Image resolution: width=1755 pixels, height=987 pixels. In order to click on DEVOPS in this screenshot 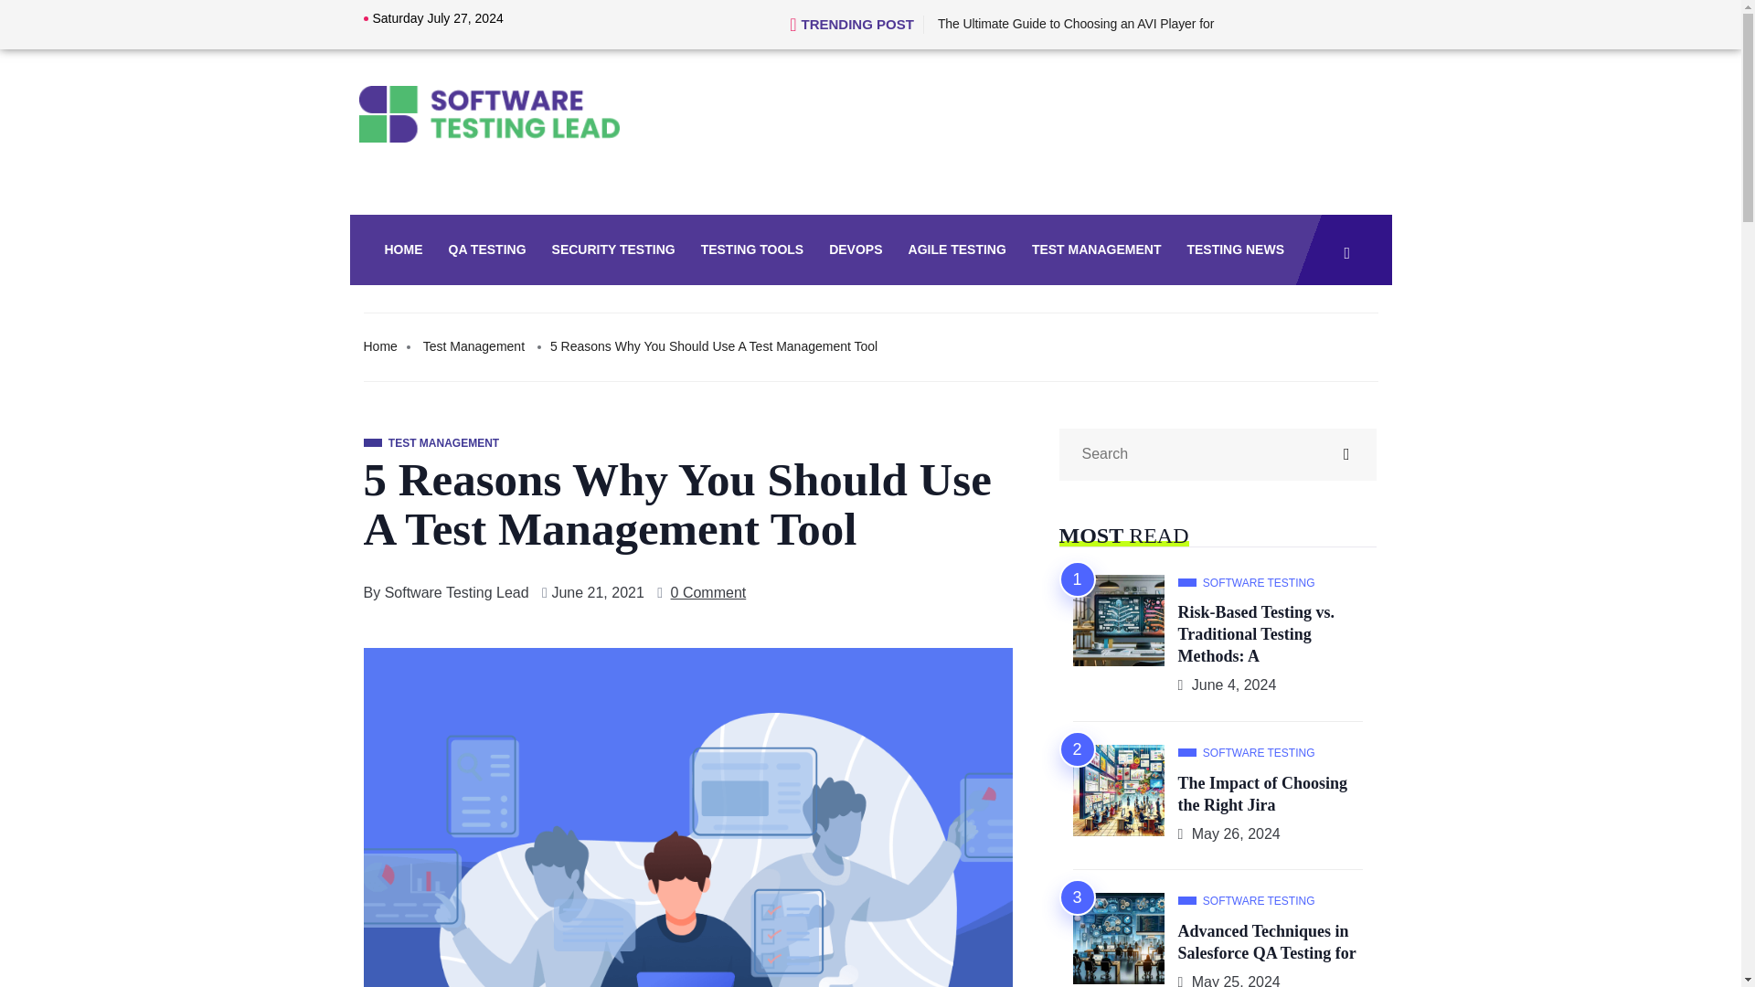, I will do `click(854, 250)`.